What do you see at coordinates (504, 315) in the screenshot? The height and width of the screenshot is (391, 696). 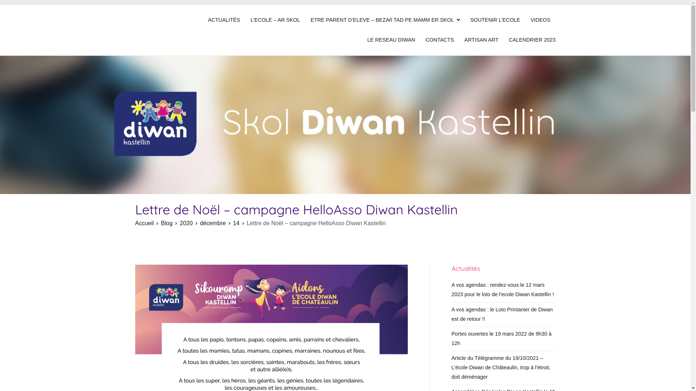 I see `A vos agendas : le Loto Printanier de Diwan est de retour !!` at bounding box center [504, 315].